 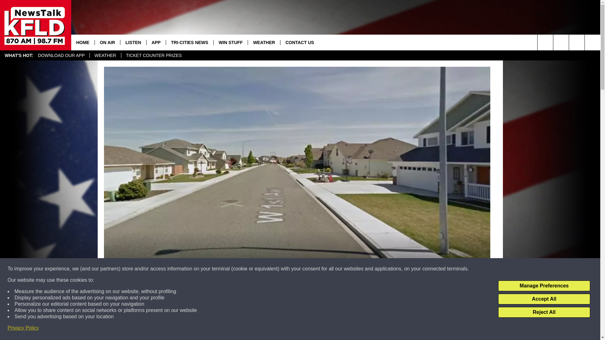 What do you see at coordinates (544, 286) in the screenshot?
I see `Manage Preferences` at bounding box center [544, 286].